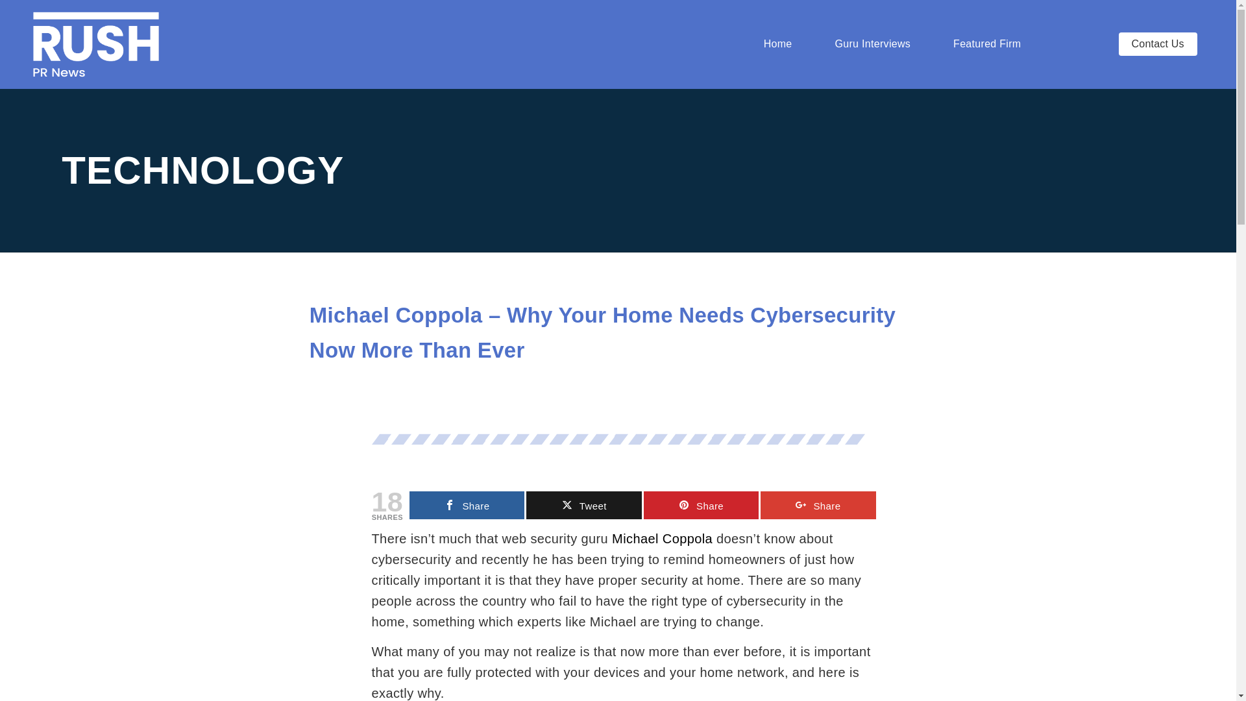 This screenshot has height=701, width=1246. Describe the element at coordinates (986, 44) in the screenshot. I see `Featured Firm` at that location.